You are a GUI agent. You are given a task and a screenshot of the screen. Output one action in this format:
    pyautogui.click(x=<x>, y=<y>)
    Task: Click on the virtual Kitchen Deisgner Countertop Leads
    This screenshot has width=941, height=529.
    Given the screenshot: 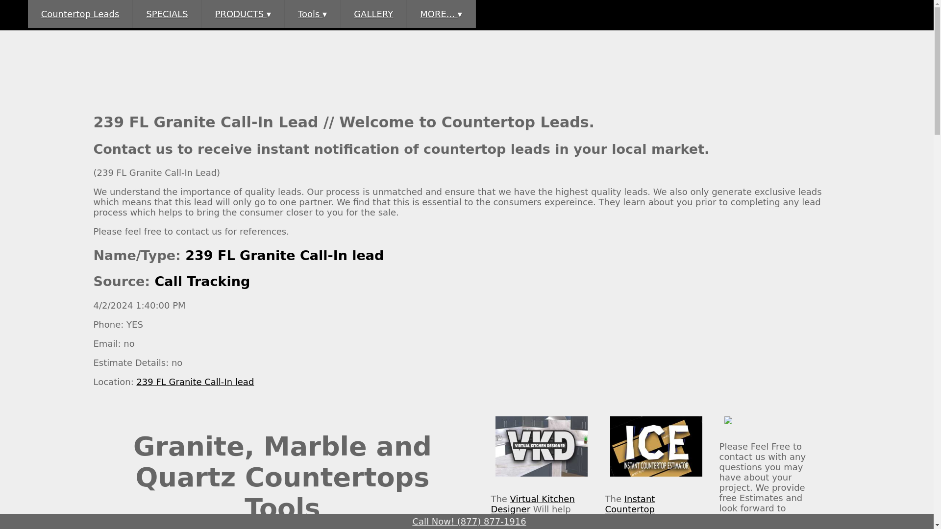 What is the action you would take?
    pyautogui.click(x=541, y=478)
    